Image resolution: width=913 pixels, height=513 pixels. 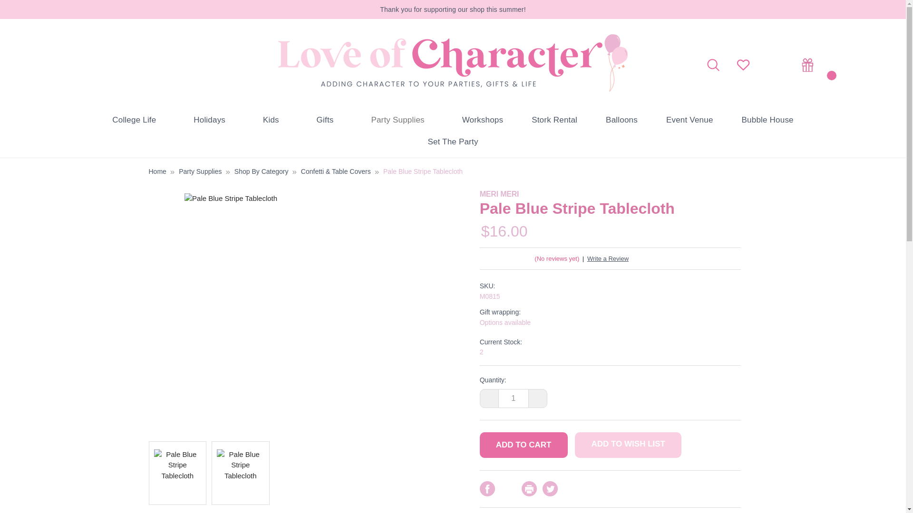 What do you see at coordinates (514, 398) in the screenshot?
I see `1` at bounding box center [514, 398].